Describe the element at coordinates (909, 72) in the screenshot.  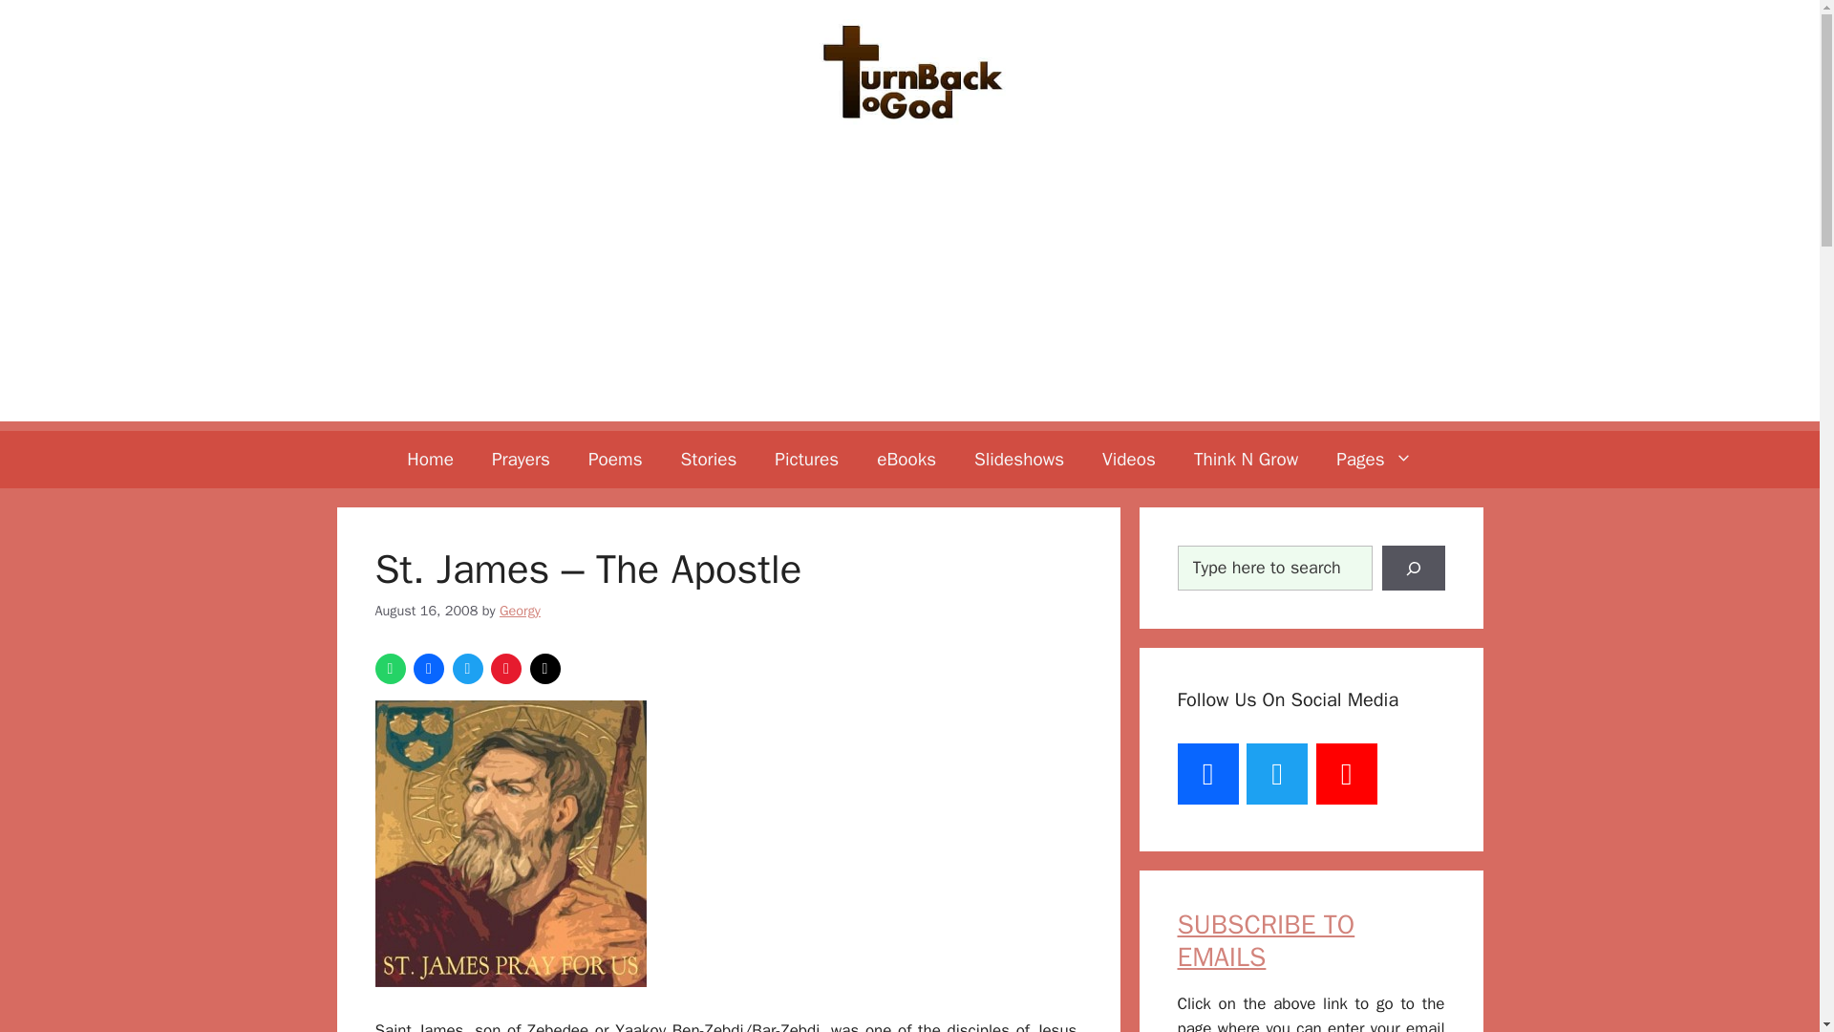
I see `Turnback To God` at that location.